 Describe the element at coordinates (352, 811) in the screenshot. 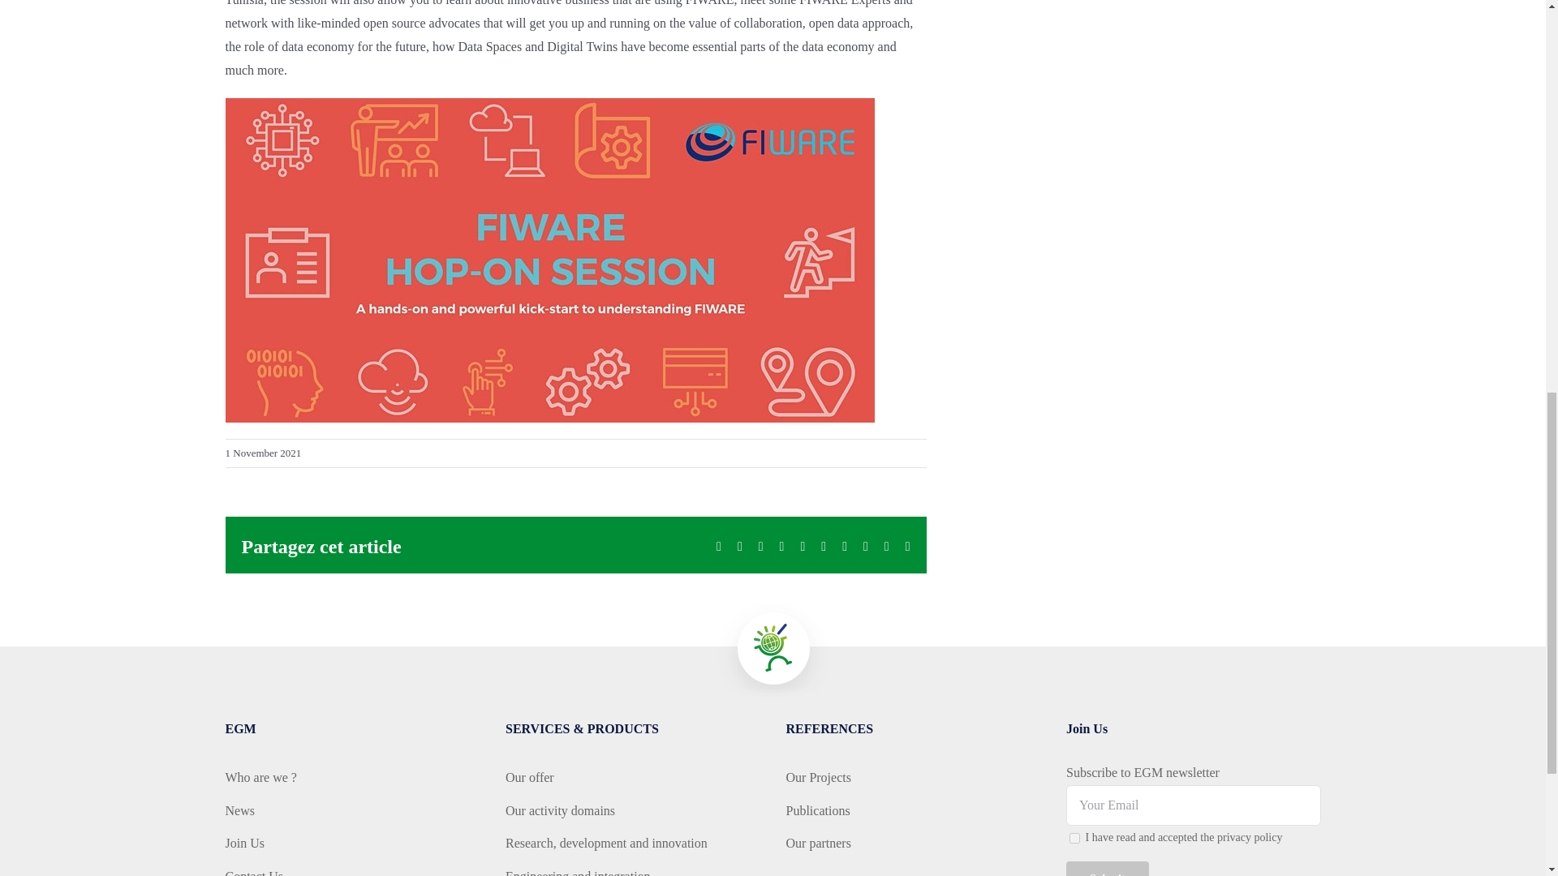

I see `News` at that location.